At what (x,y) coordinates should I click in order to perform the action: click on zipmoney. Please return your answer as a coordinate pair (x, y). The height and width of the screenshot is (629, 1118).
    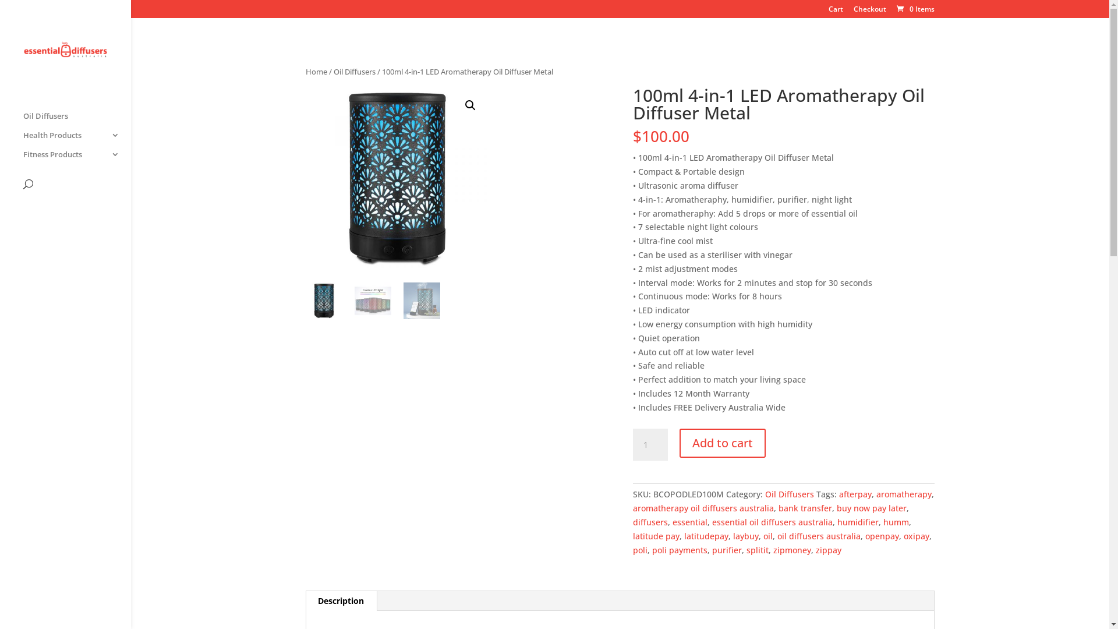
    Looking at the image, I should click on (792, 550).